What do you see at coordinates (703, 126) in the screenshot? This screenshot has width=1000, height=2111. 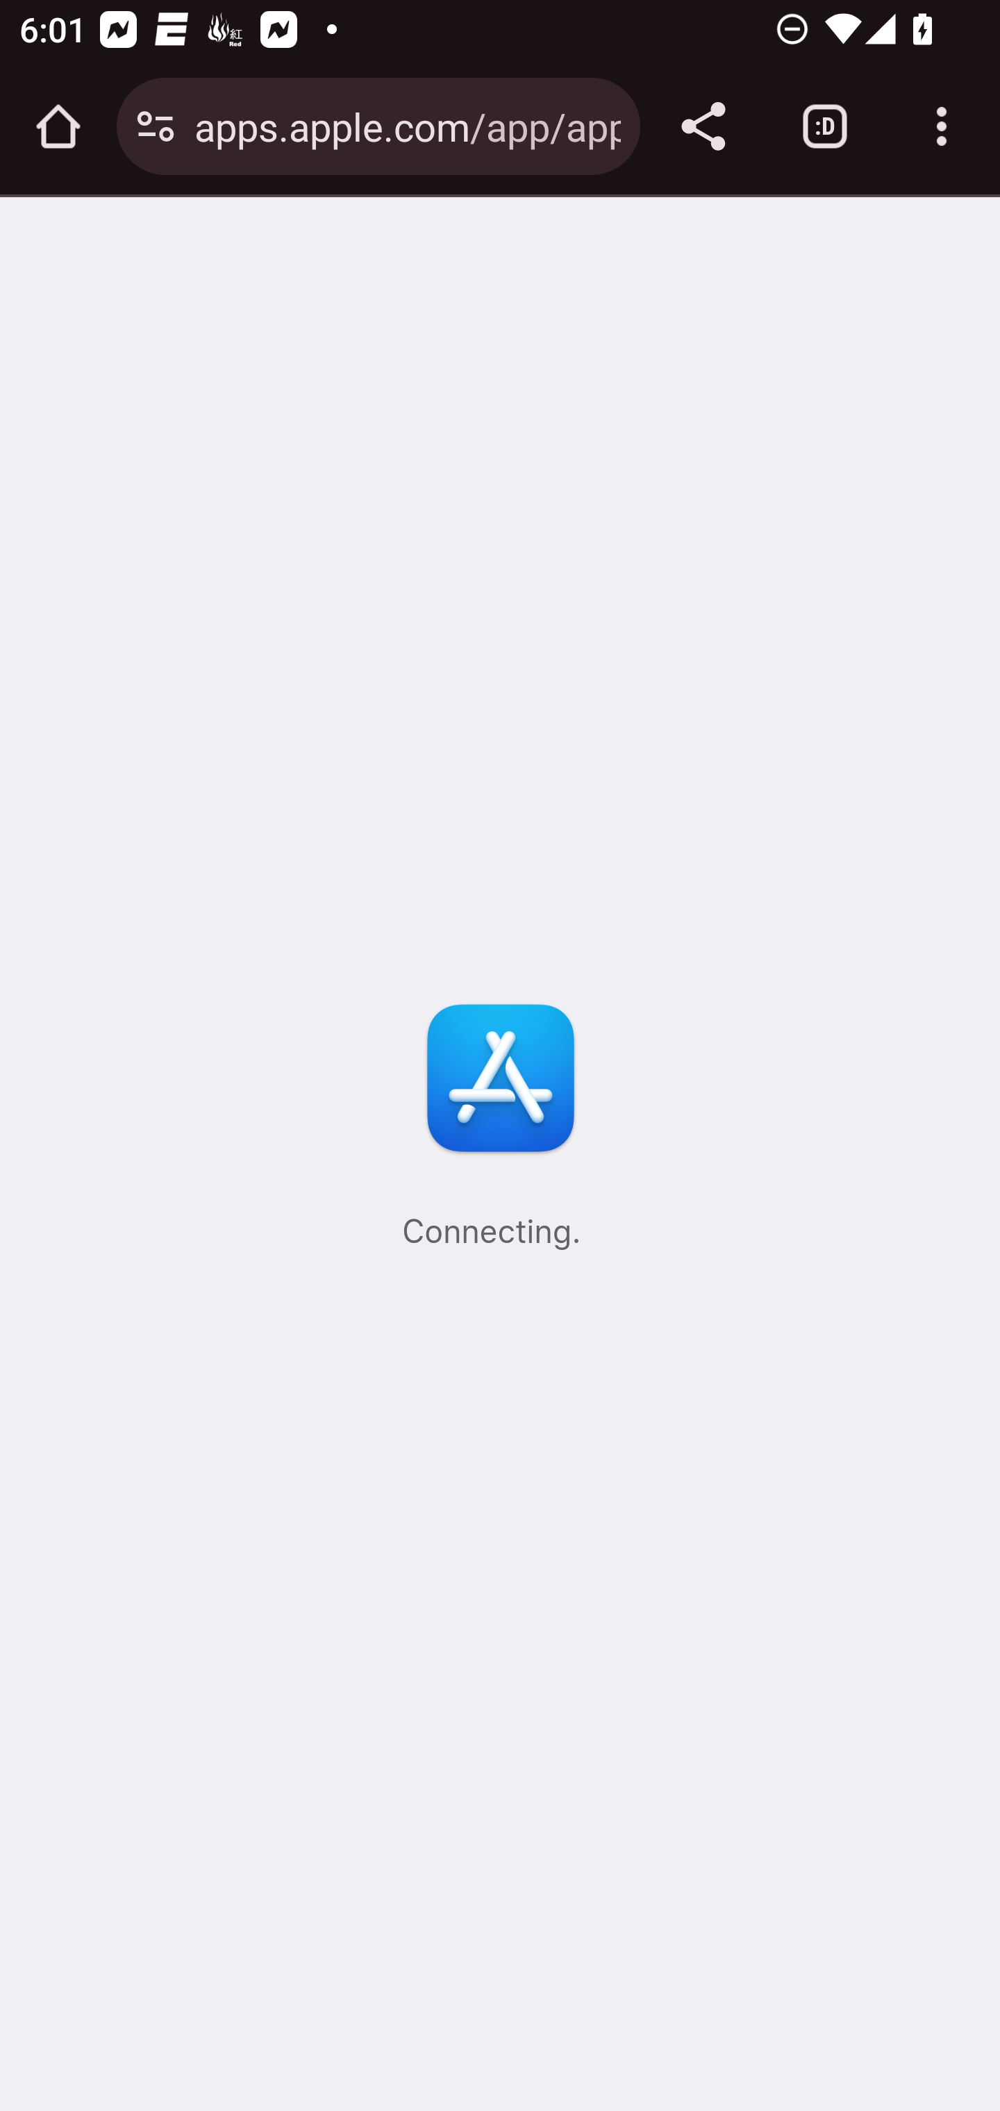 I see `Share` at bounding box center [703, 126].